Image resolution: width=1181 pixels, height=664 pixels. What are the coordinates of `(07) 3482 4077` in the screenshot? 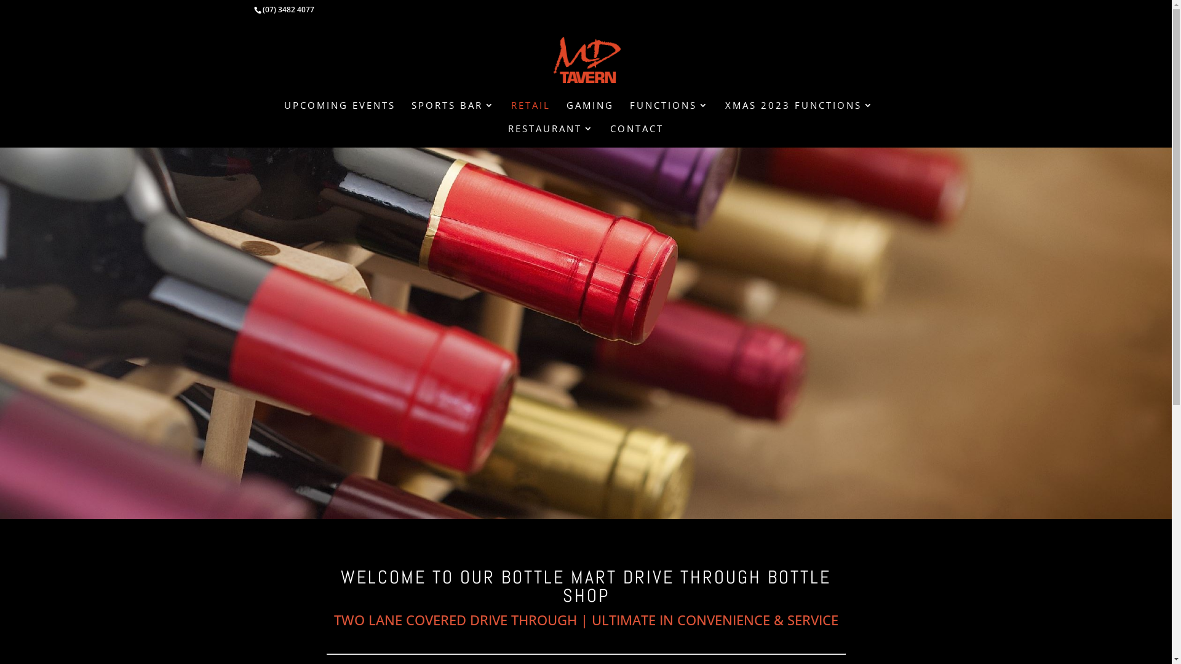 It's located at (288, 10).